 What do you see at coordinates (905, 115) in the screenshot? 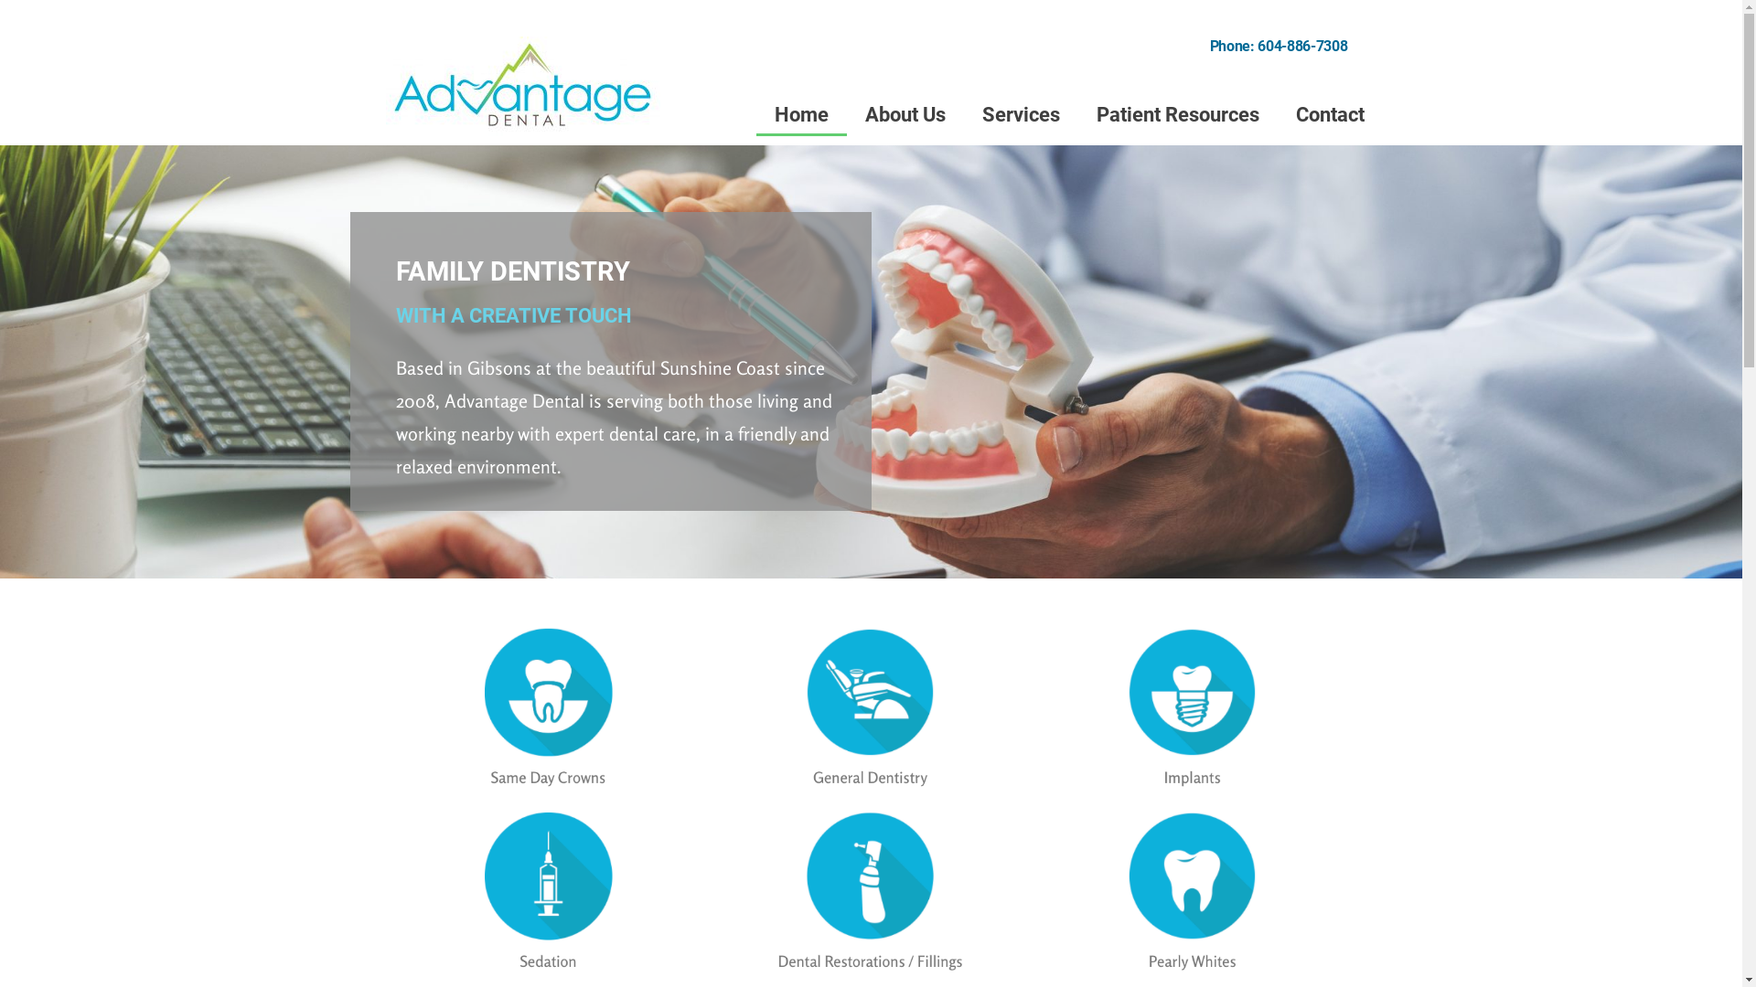
I see `About Us` at bounding box center [905, 115].